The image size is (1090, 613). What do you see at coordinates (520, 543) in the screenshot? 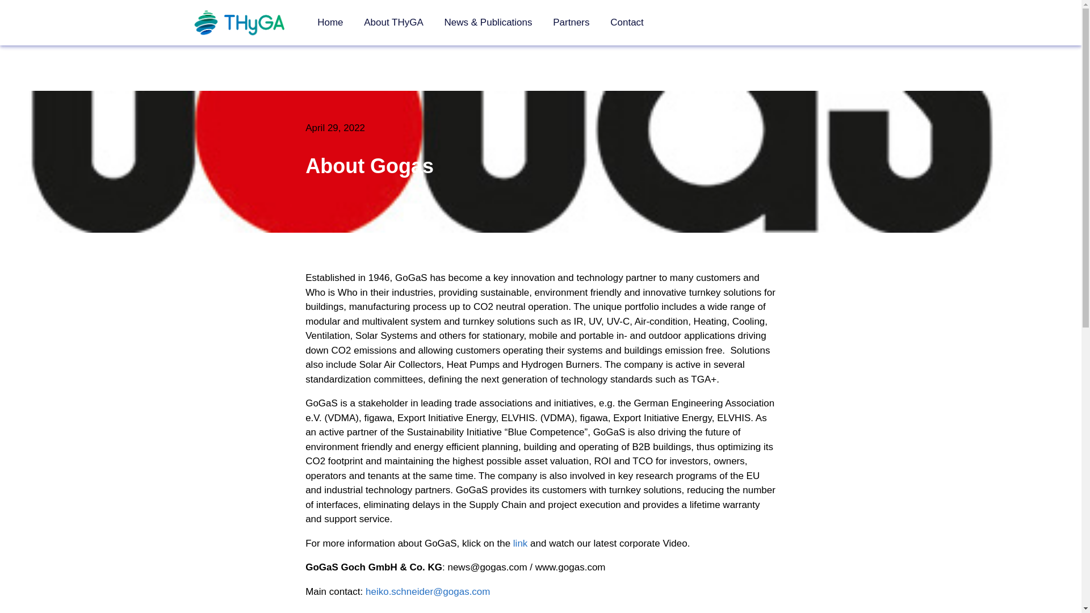
I see `link` at bounding box center [520, 543].